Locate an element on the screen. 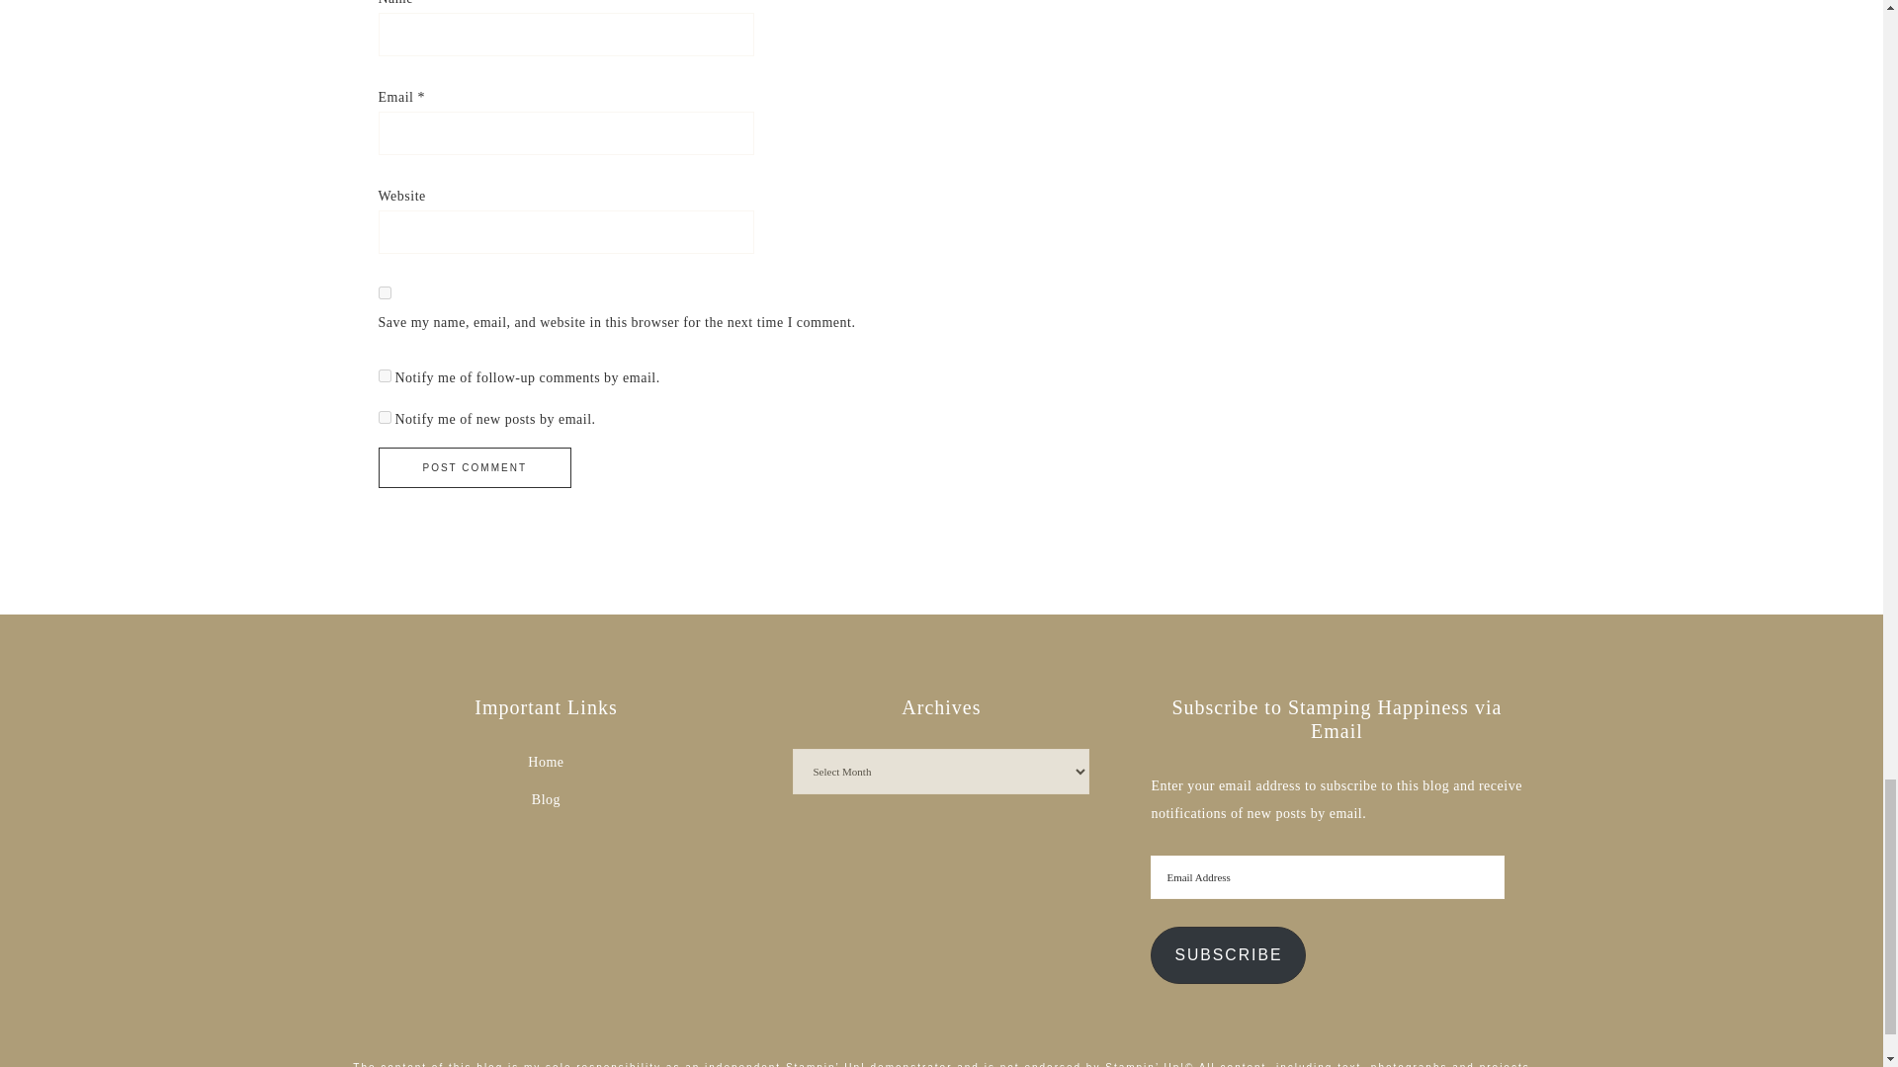  yes is located at coordinates (384, 292).